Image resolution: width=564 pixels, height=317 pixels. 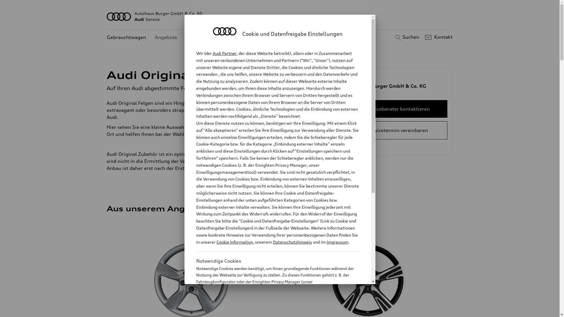 I want to click on Kontakt, so click(x=438, y=37).